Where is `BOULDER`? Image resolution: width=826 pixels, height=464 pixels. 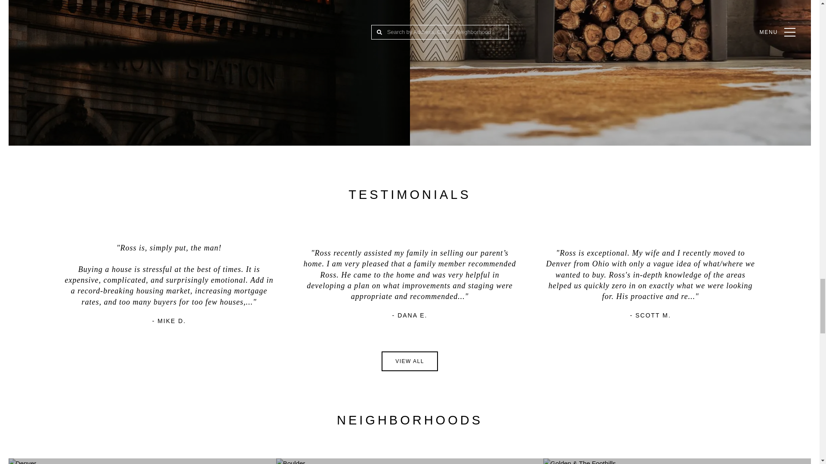
BOULDER is located at coordinates (410, 461).